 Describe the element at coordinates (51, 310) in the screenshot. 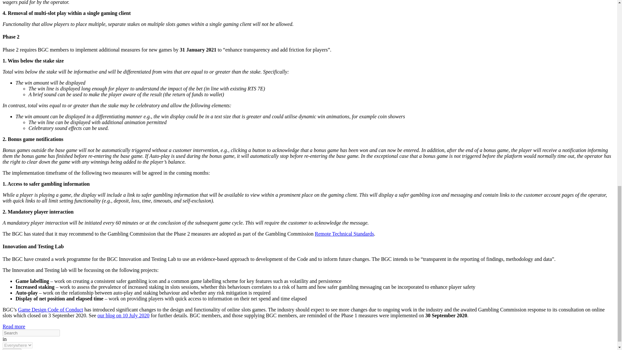

I see `Game Design Code of Conduct` at that location.